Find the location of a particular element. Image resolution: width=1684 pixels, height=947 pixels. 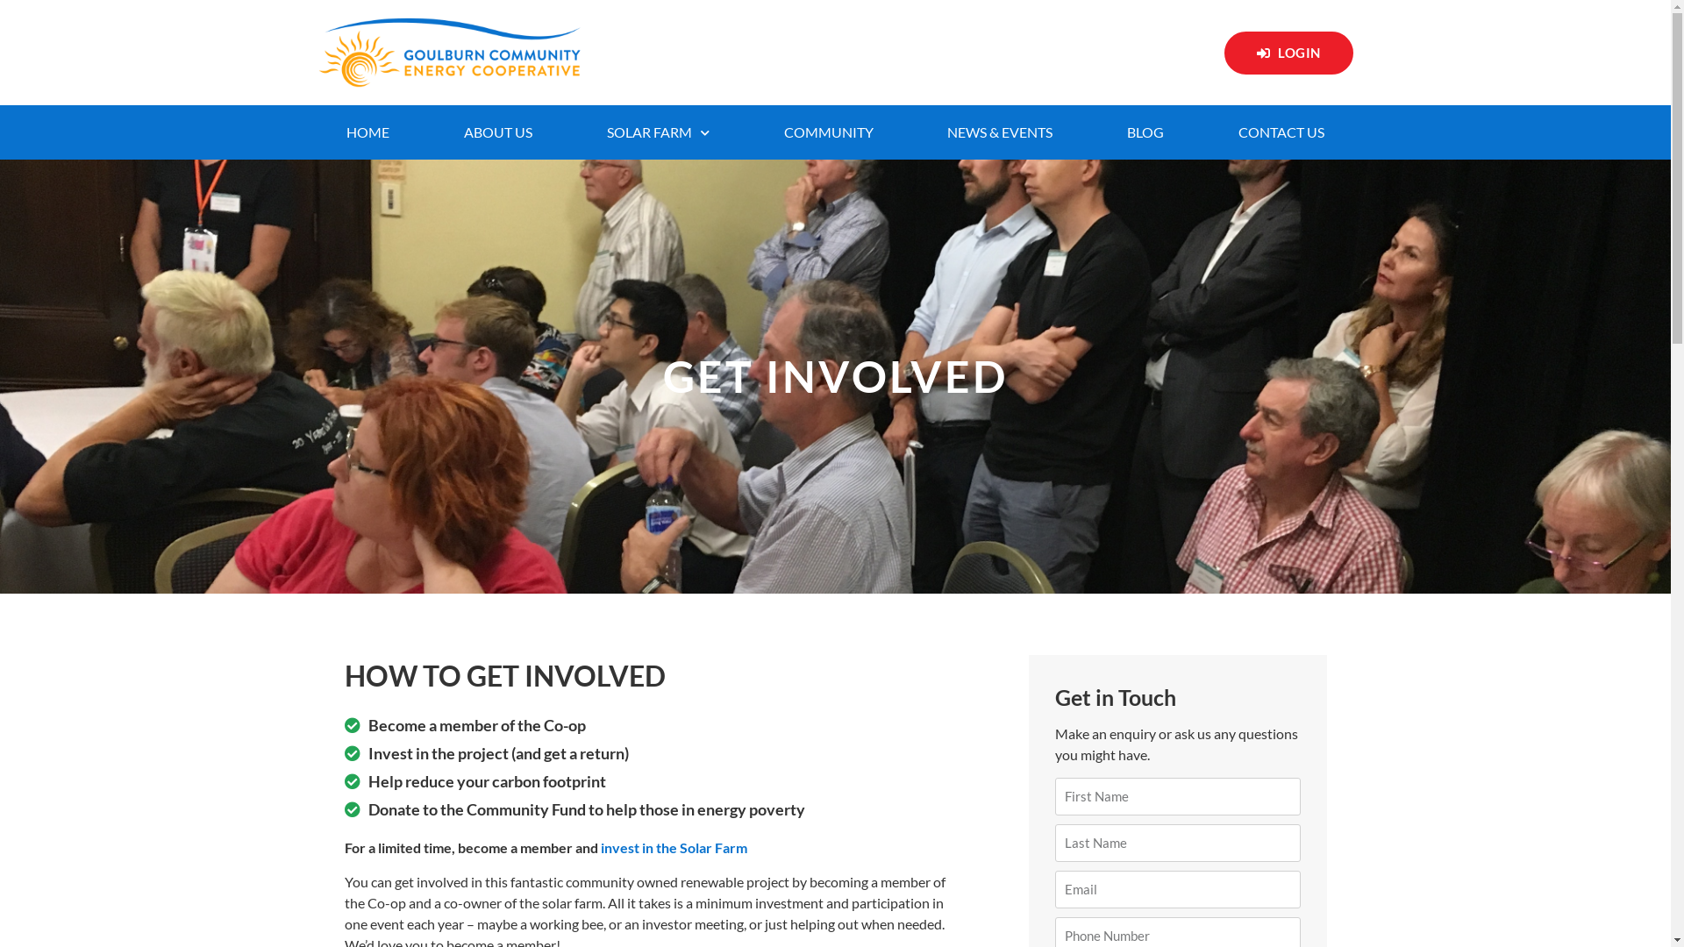

CONTACT US is located at coordinates (1282, 132).